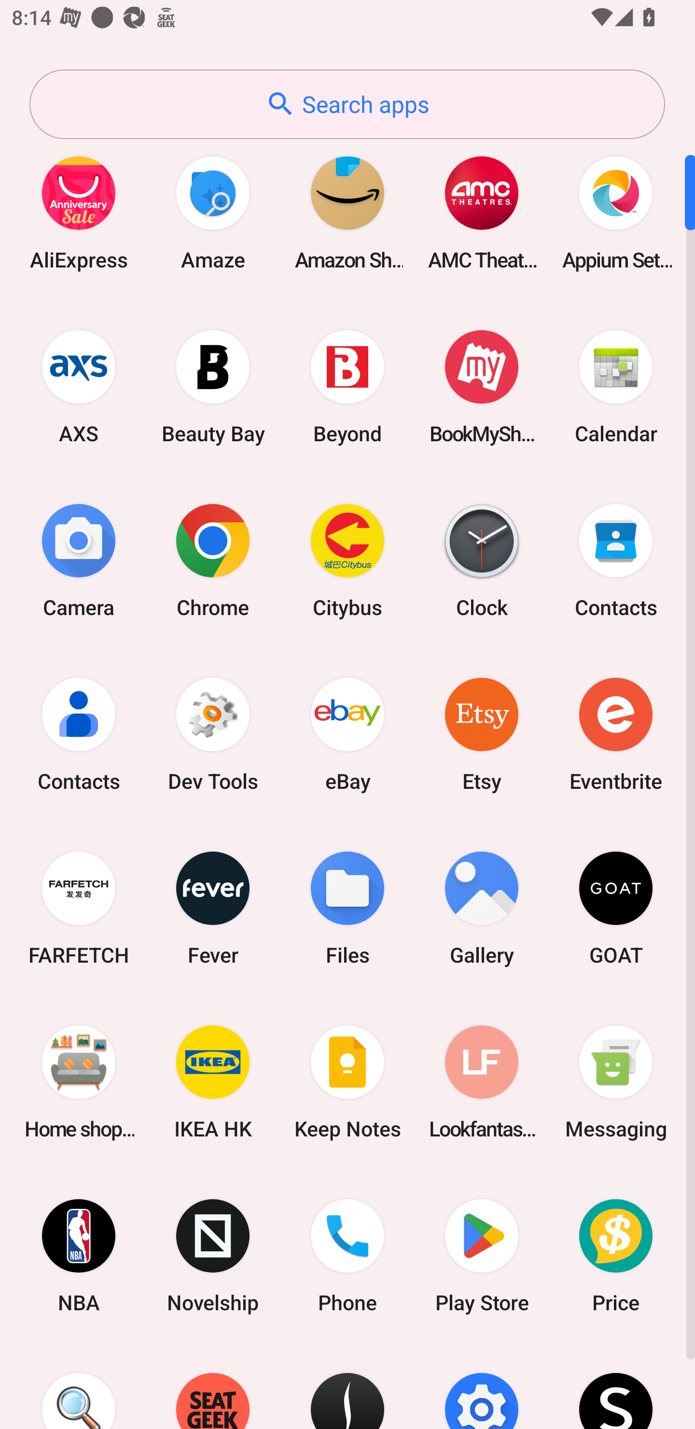  Describe the element at coordinates (482, 560) in the screenshot. I see `Clock` at that location.